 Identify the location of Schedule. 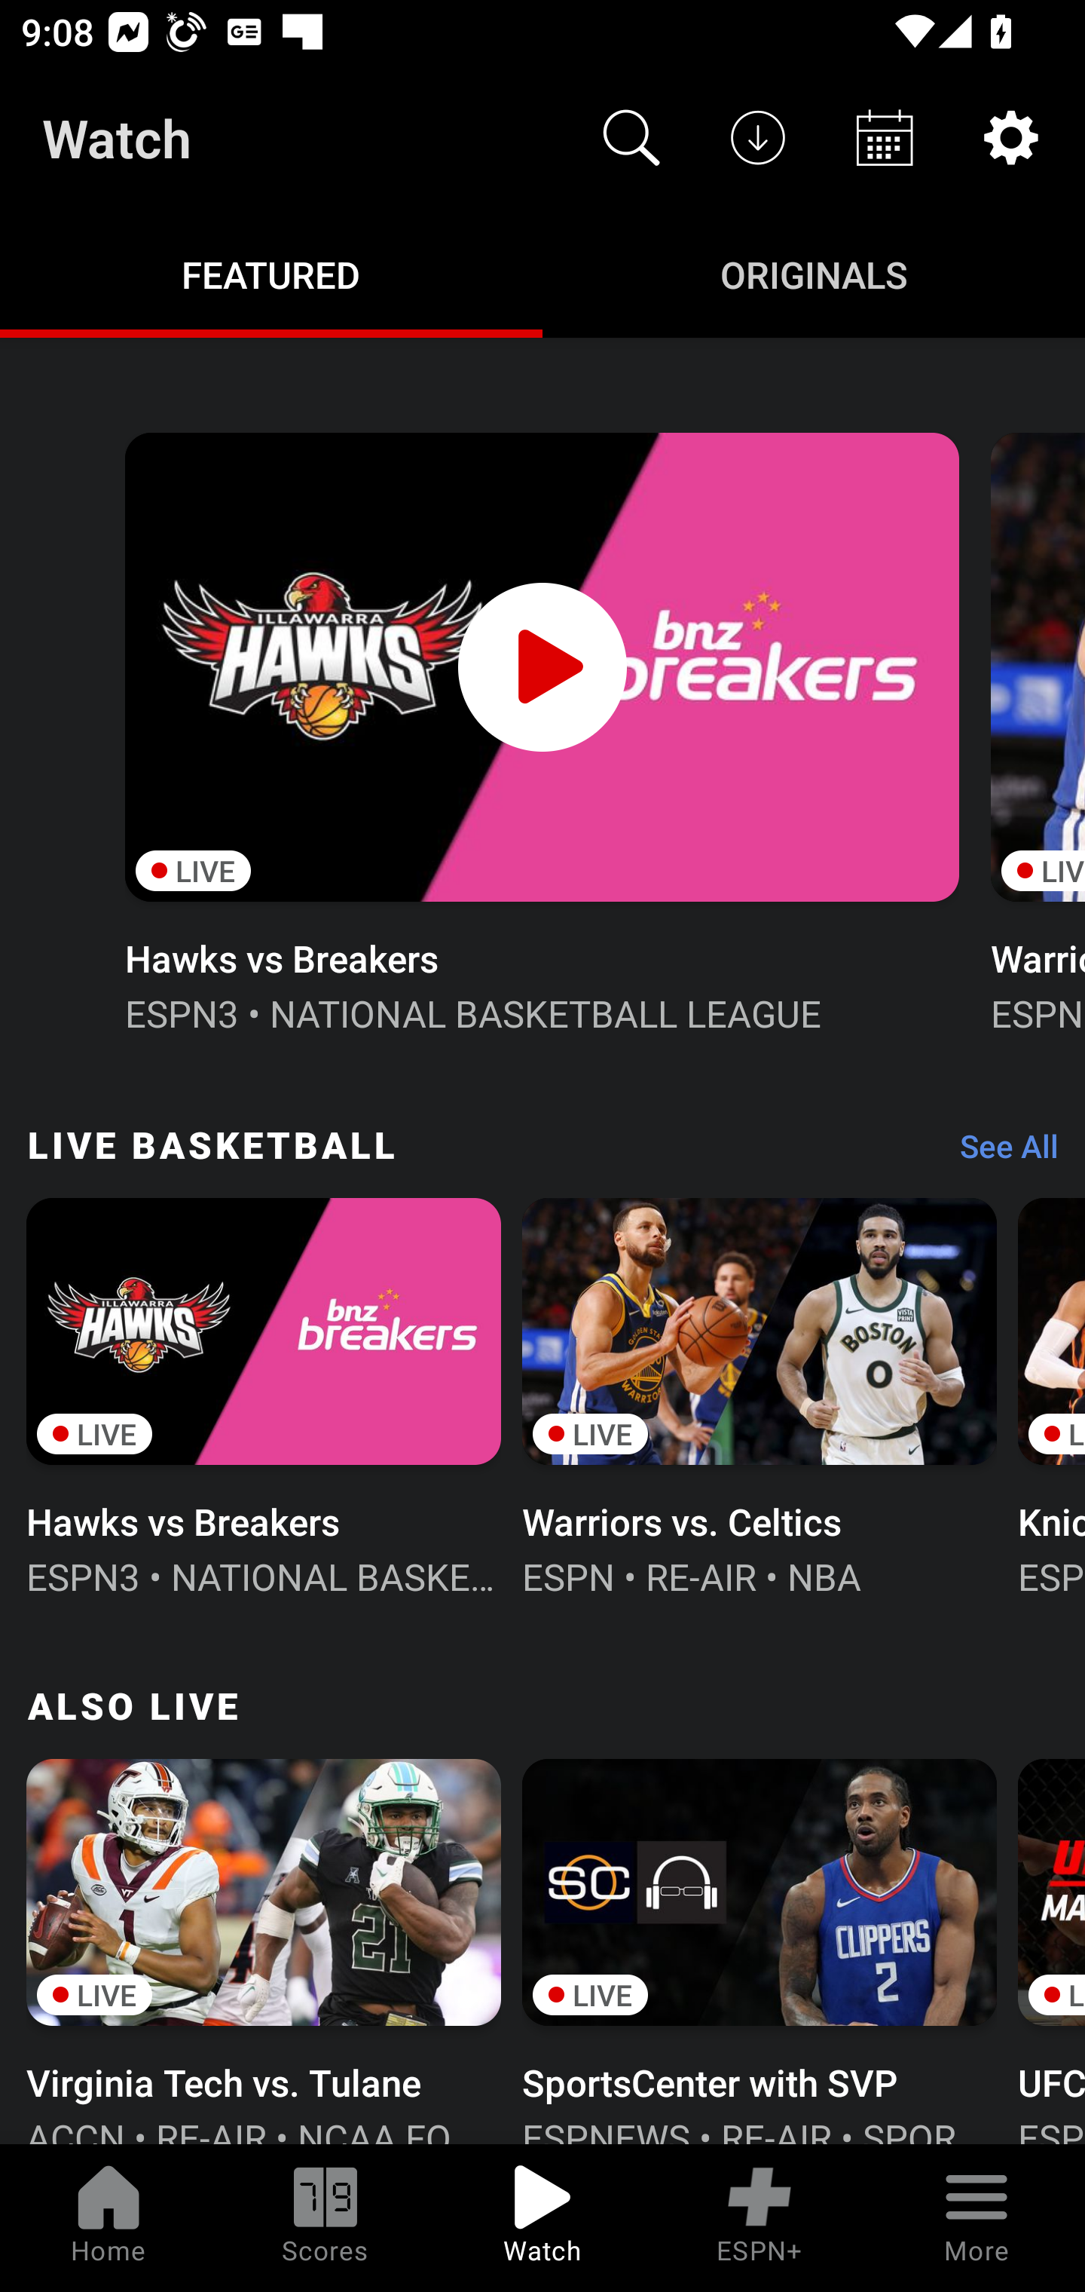
(885, 137).